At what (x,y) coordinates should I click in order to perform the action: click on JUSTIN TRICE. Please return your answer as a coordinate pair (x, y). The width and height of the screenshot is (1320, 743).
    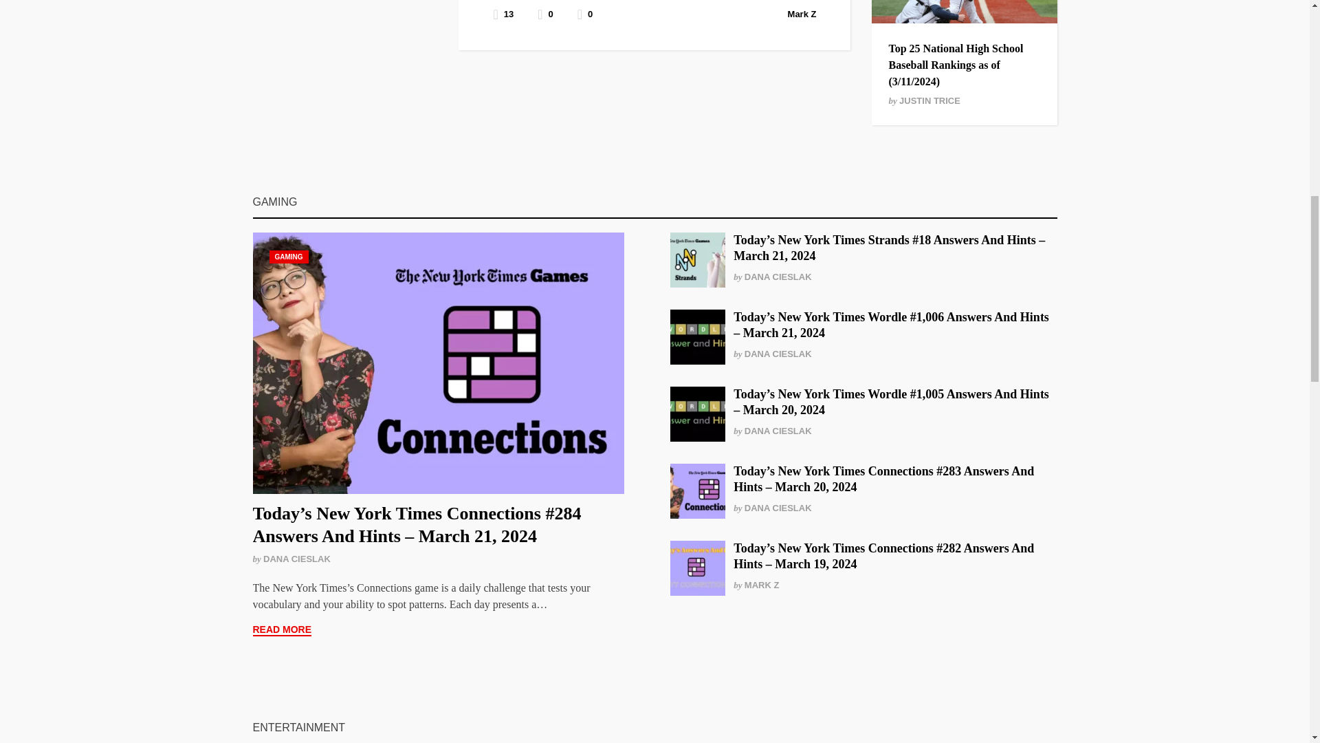
    Looking at the image, I should click on (929, 100).